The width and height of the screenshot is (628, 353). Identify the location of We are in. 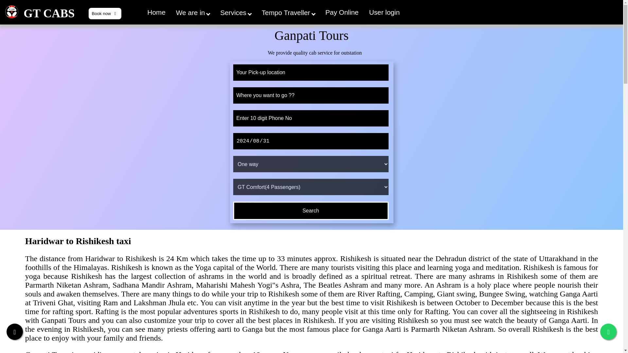
(193, 10).